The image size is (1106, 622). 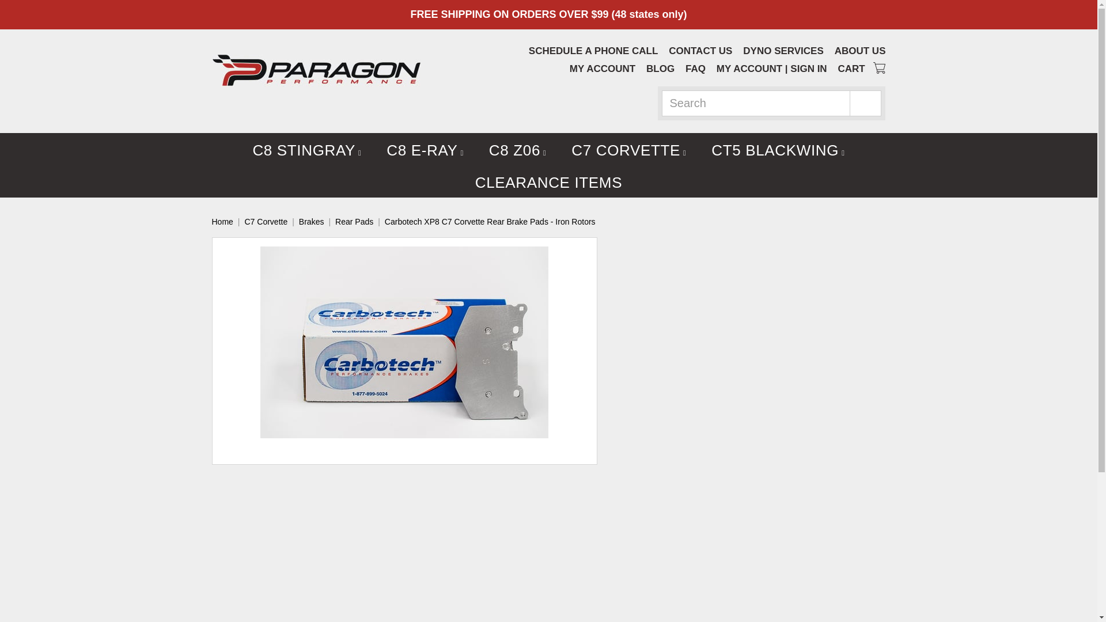 What do you see at coordinates (808, 69) in the screenshot?
I see `SIGN IN` at bounding box center [808, 69].